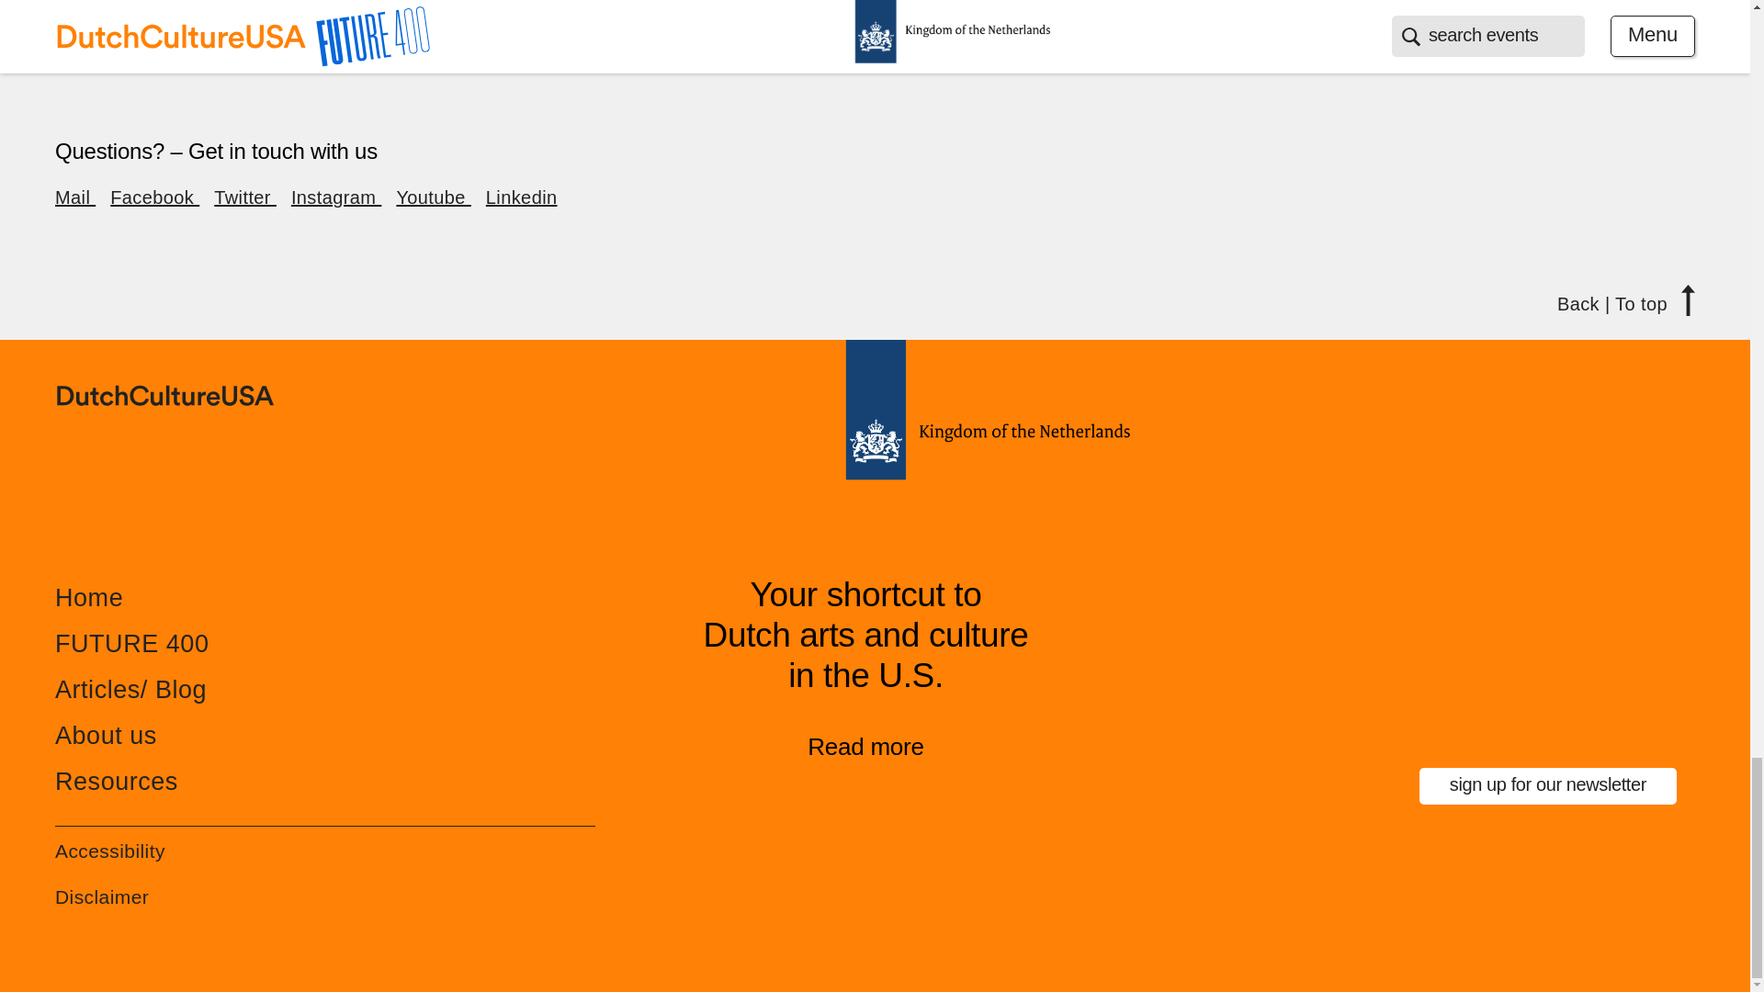 The height and width of the screenshot is (992, 1764). What do you see at coordinates (244, 197) in the screenshot?
I see `Twitter` at bounding box center [244, 197].